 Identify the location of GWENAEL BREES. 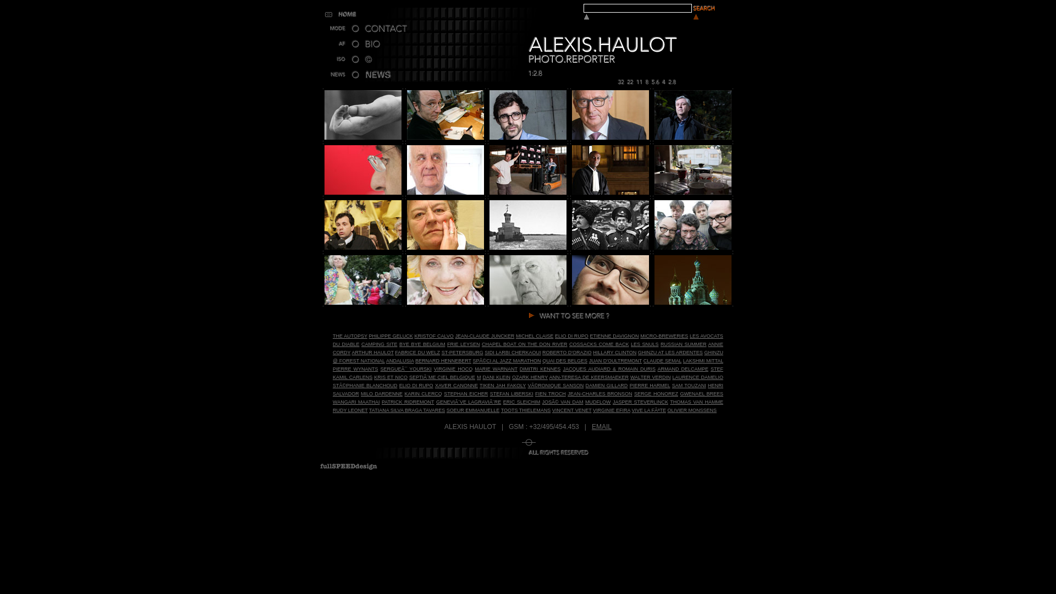
(702, 394).